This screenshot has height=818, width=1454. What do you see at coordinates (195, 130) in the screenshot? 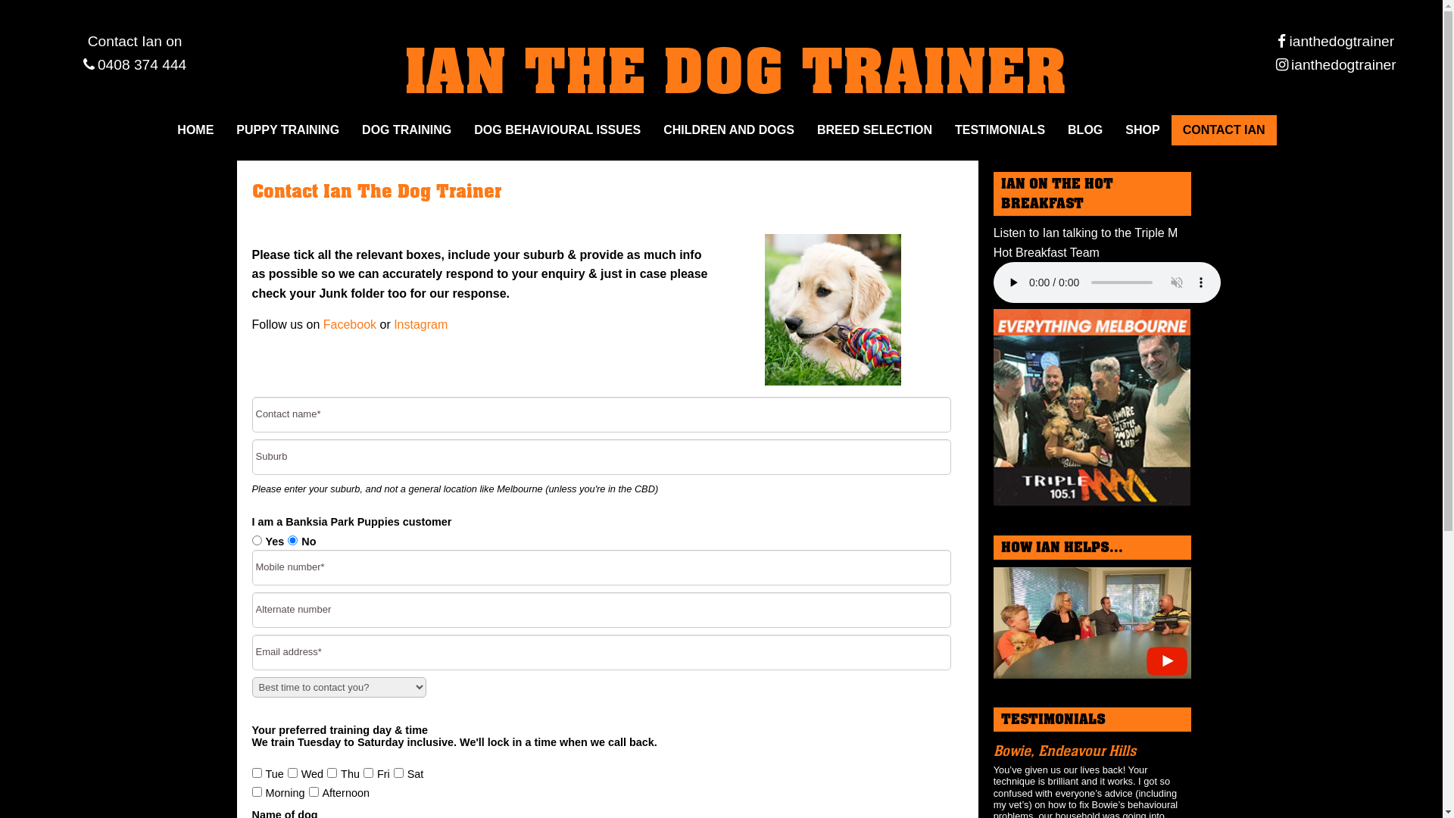
I see `HOME` at bounding box center [195, 130].